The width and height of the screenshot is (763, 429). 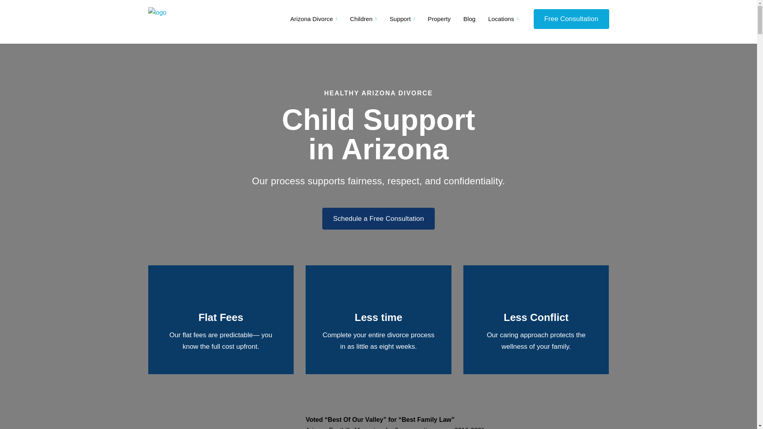 I want to click on Free Consultation, so click(x=571, y=19).